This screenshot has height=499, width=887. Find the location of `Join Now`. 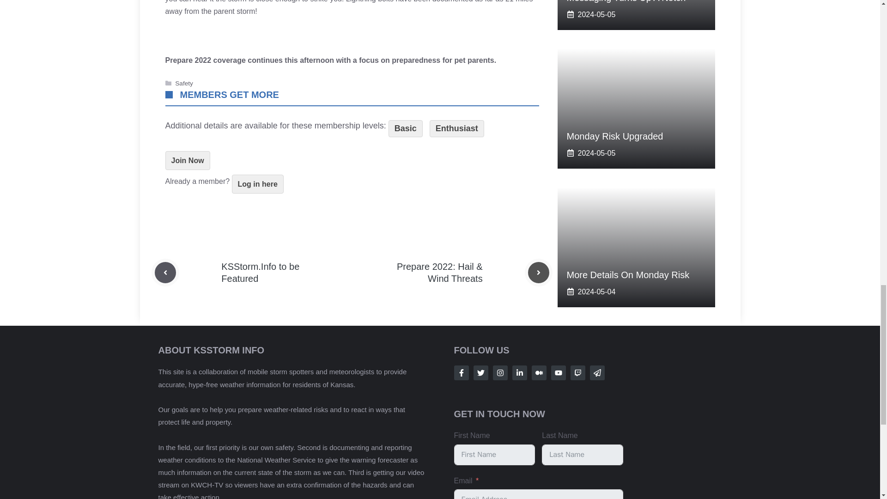

Join Now is located at coordinates (188, 161).